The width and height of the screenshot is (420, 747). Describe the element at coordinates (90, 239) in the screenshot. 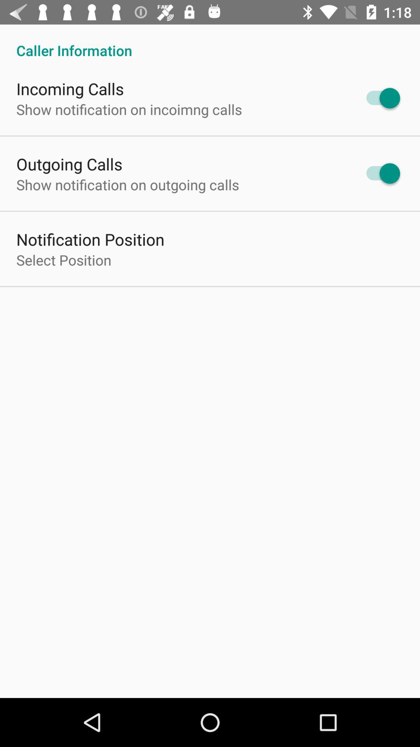

I see `jump until notification position` at that location.